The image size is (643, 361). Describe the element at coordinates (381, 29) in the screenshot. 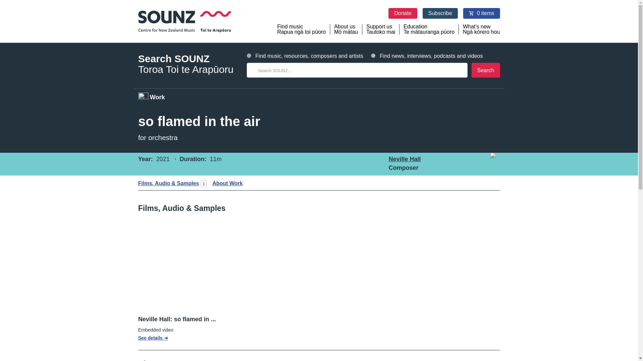

I see `Neville Hall` at that location.